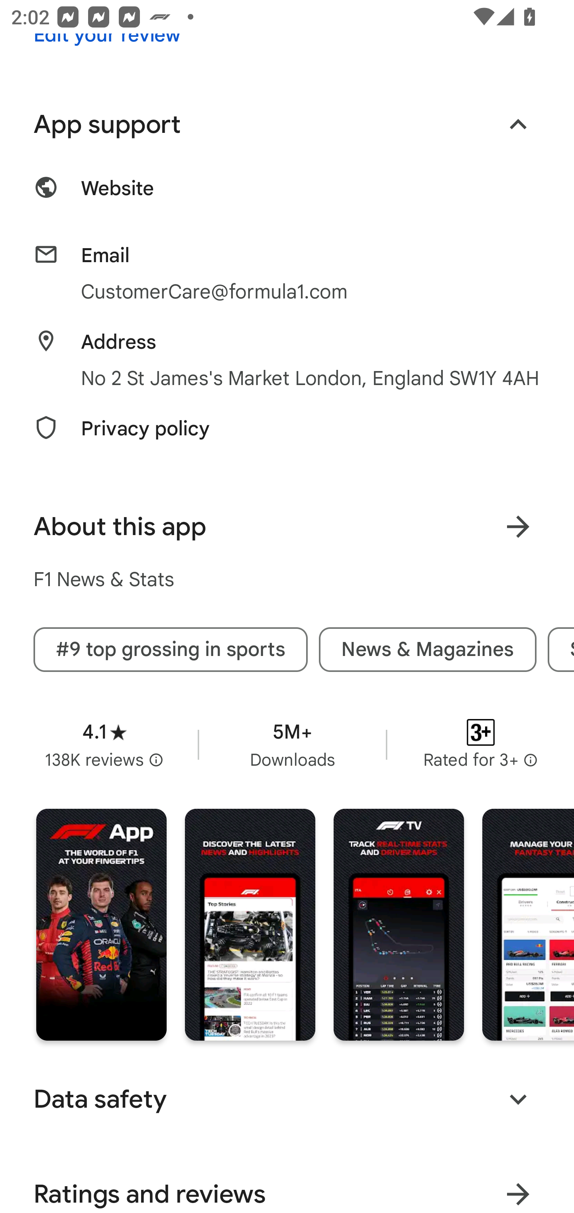 This screenshot has height=1213, width=574. Describe the element at coordinates (170, 650) in the screenshot. I see `#9 top grossing in sports tag` at that location.